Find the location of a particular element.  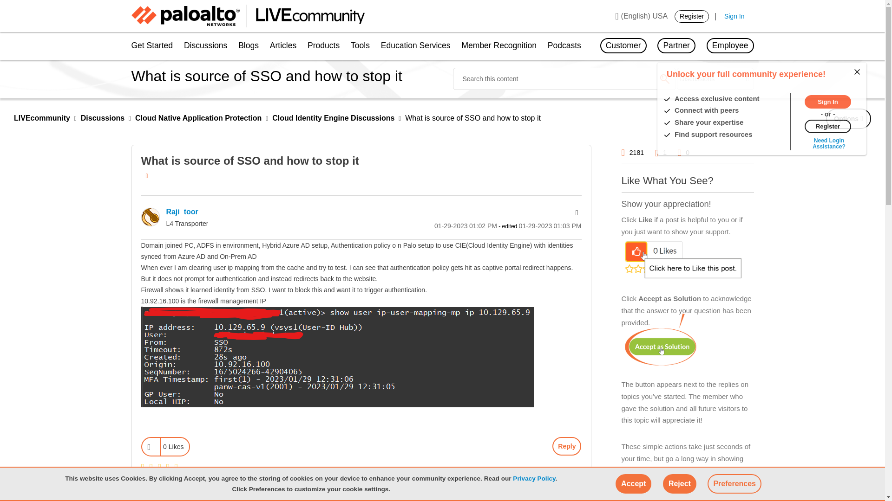

Register is located at coordinates (827, 125).